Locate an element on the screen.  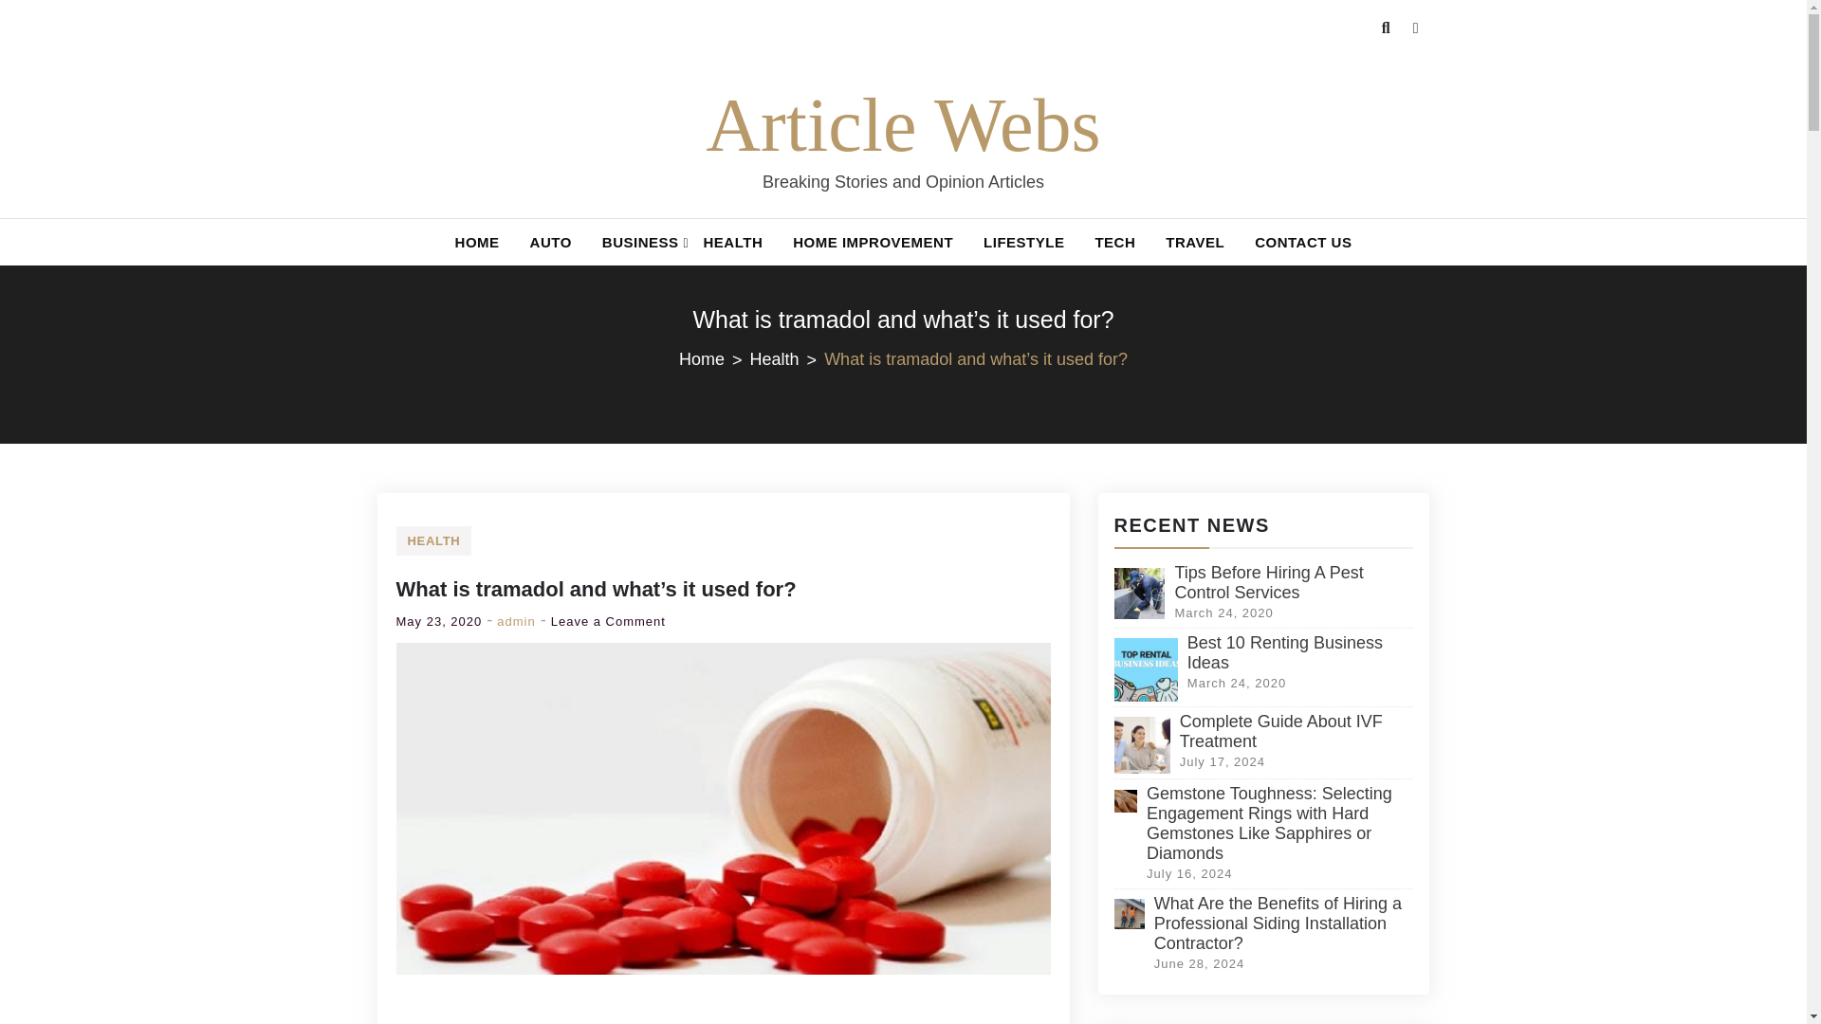
Best 10 Renting Business Ideas is located at coordinates (1284, 652).